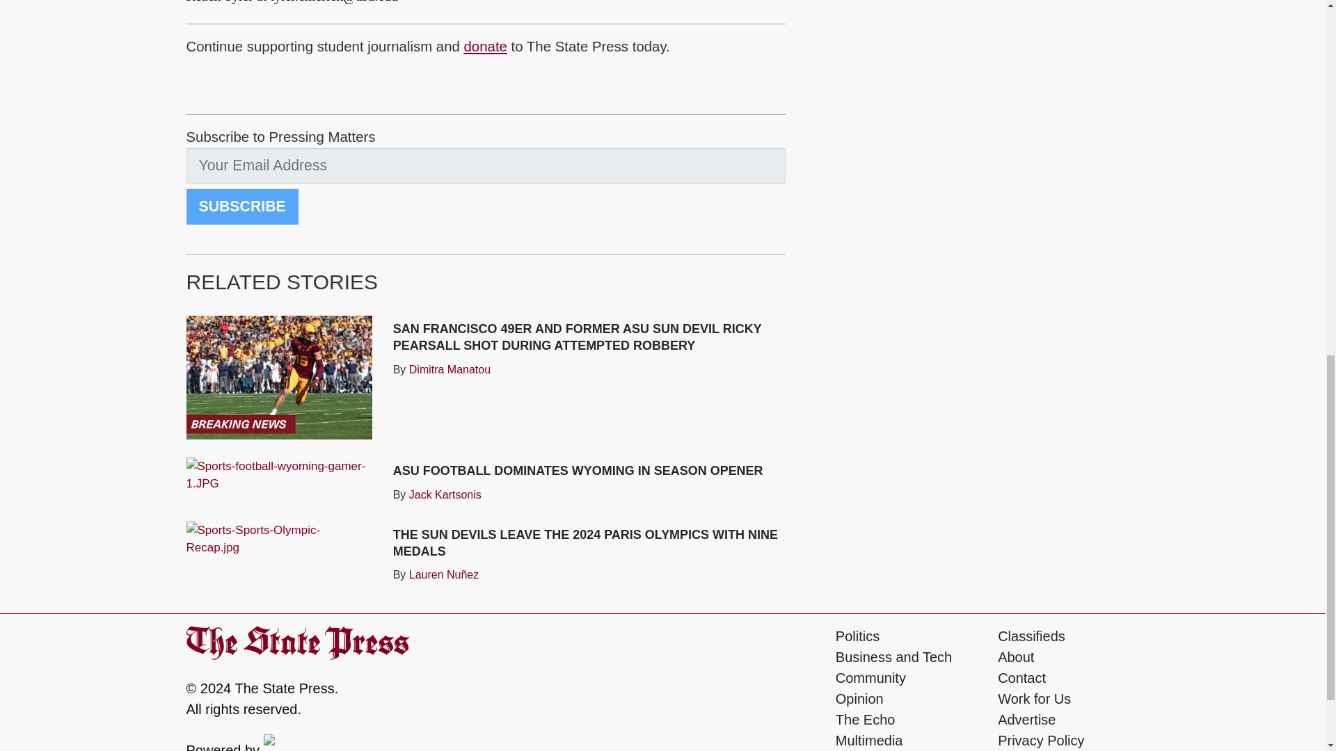 This screenshot has height=751, width=1336. I want to click on ASU FOOTBALL DOMINATES WYOMING IN SEASON OPENER, so click(578, 470).